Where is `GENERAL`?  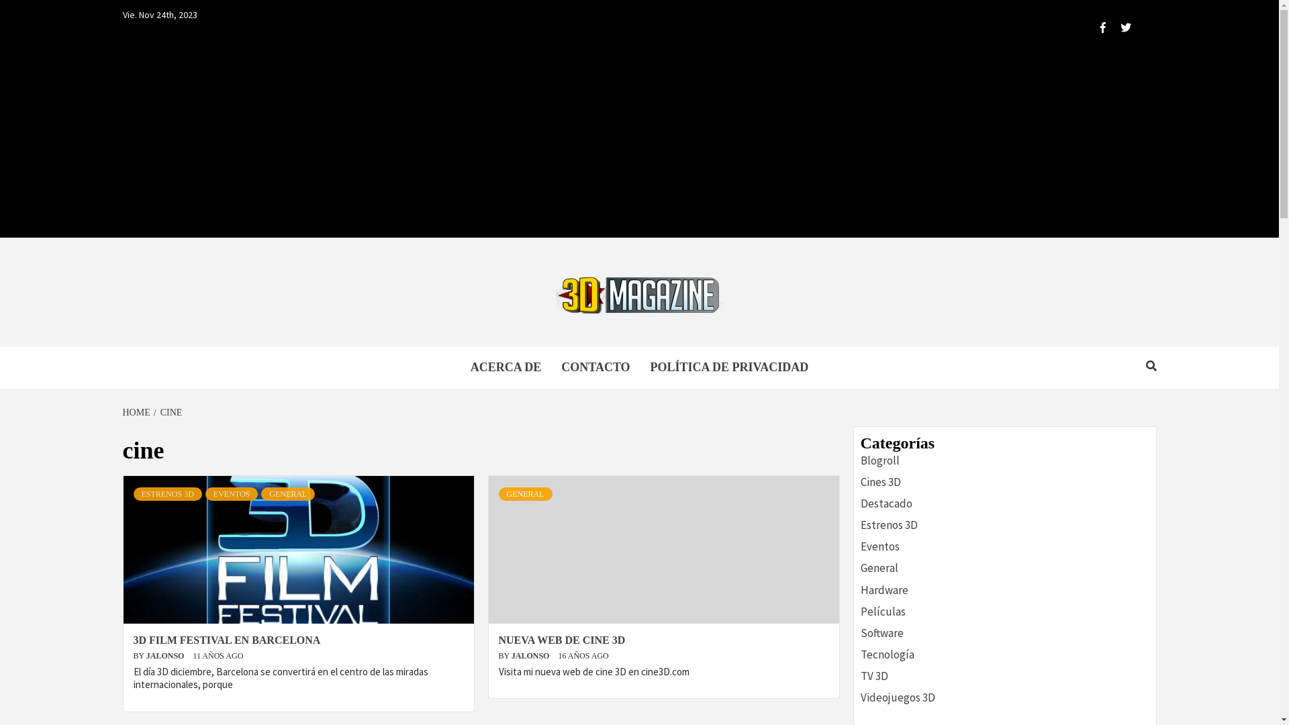 GENERAL is located at coordinates (525, 494).